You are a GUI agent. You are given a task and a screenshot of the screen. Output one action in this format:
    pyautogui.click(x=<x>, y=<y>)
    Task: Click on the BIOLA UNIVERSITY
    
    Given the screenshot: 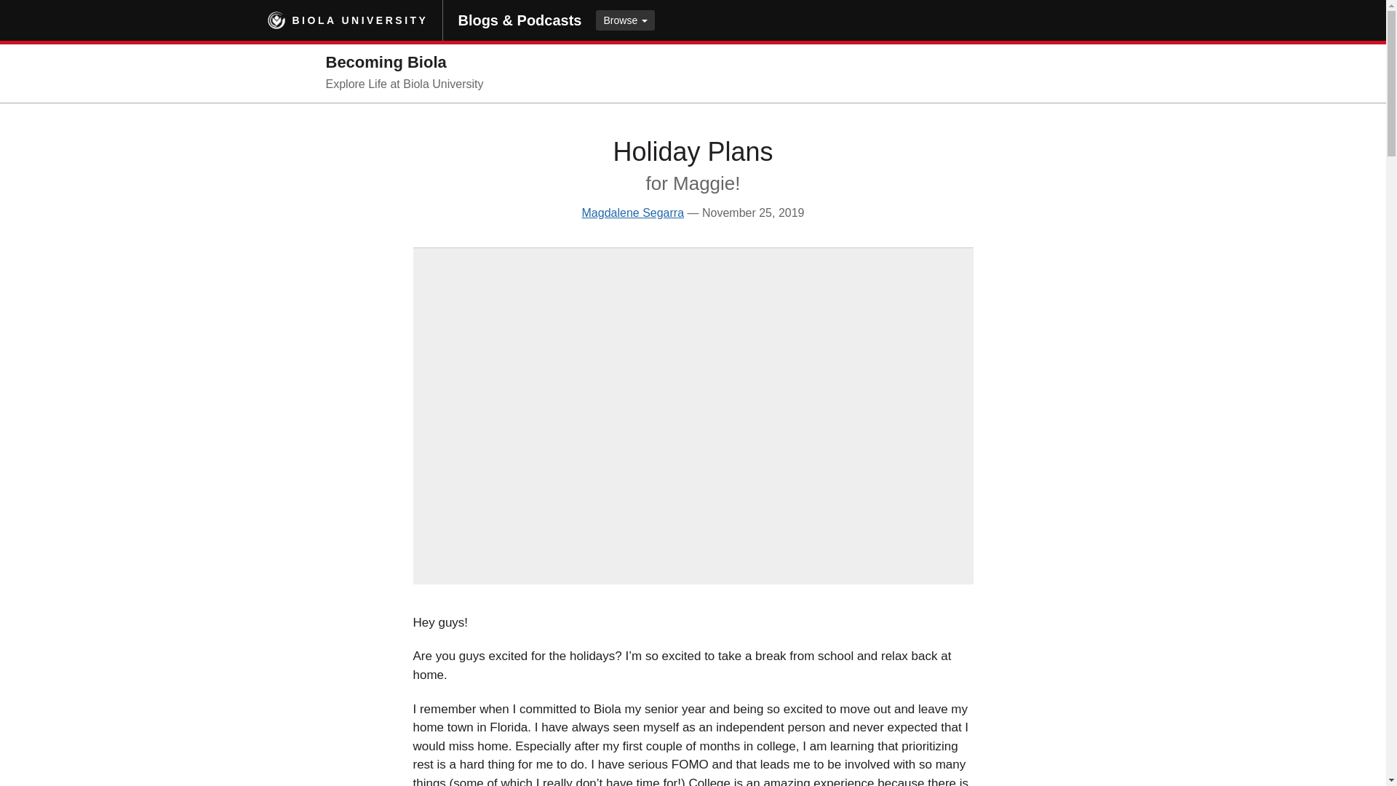 What is the action you would take?
    pyautogui.click(x=360, y=20)
    